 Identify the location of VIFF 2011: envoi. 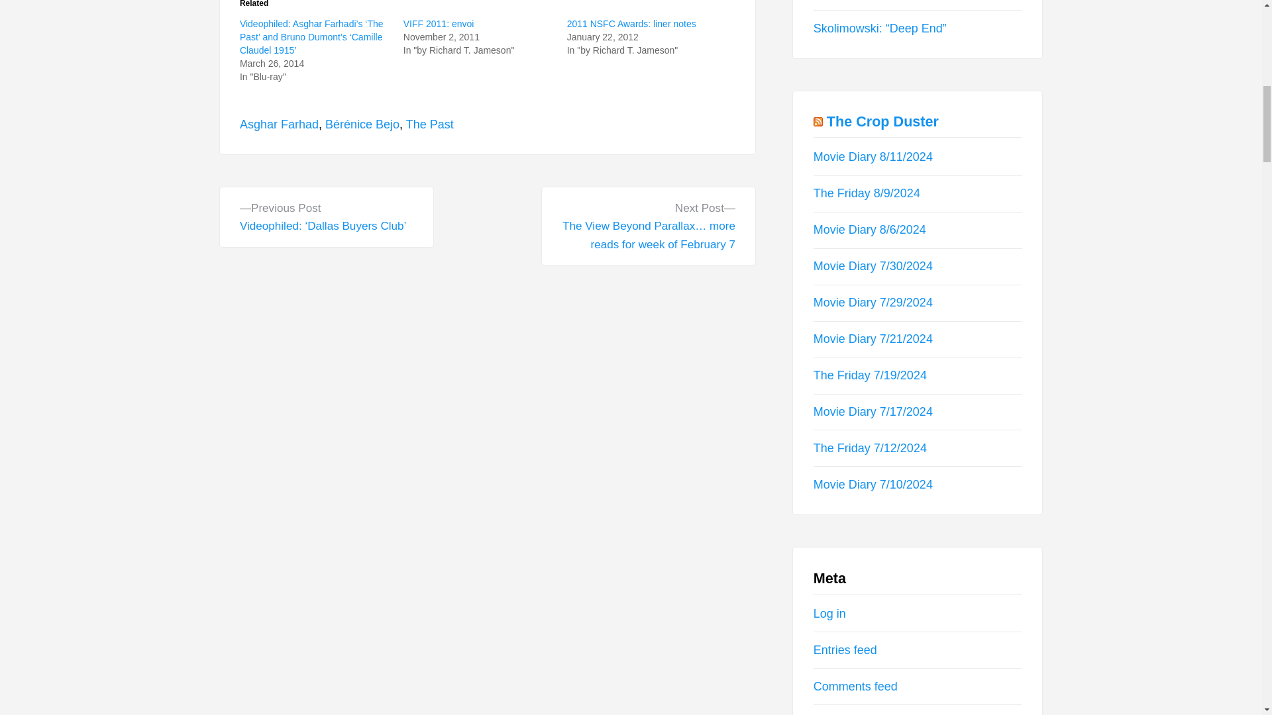
(439, 24).